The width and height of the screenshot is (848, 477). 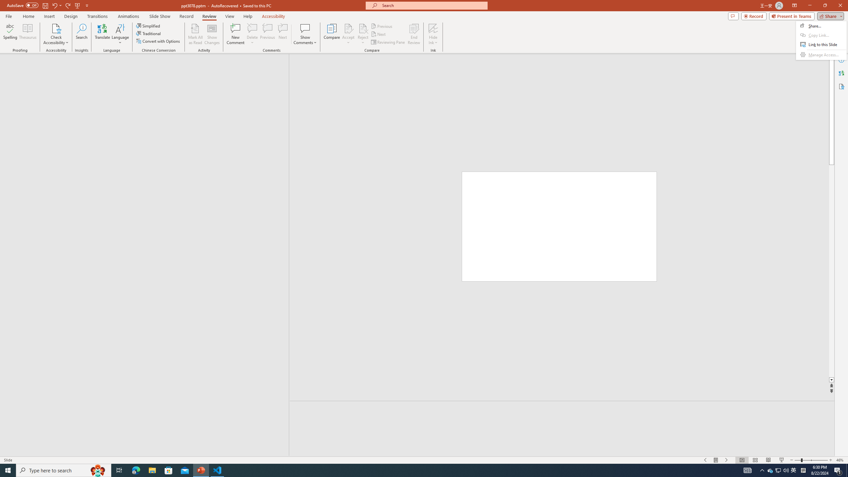 What do you see at coordinates (363, 34) in the screenshot?
I see `Reject` at bounding box center [363, 34].